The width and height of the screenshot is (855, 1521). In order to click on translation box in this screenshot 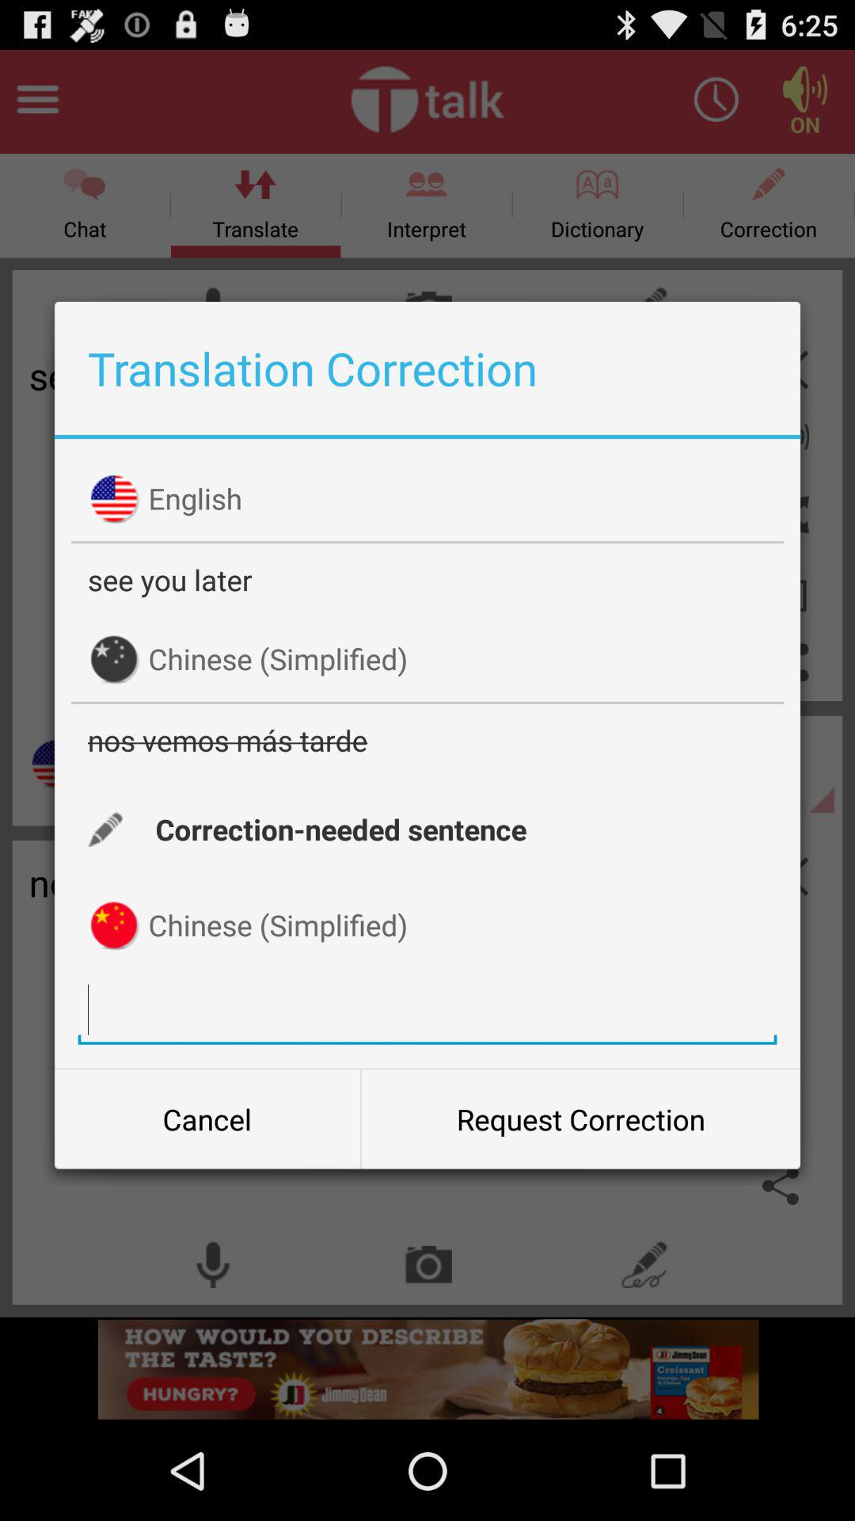, I will do `click(427, 1009)`.